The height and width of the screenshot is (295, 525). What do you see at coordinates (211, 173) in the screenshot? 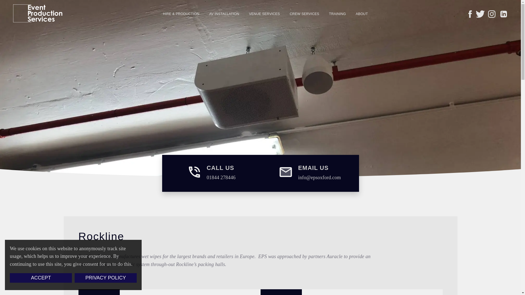
I see `VENUE SERVICES` at bounding box center [211, 173].